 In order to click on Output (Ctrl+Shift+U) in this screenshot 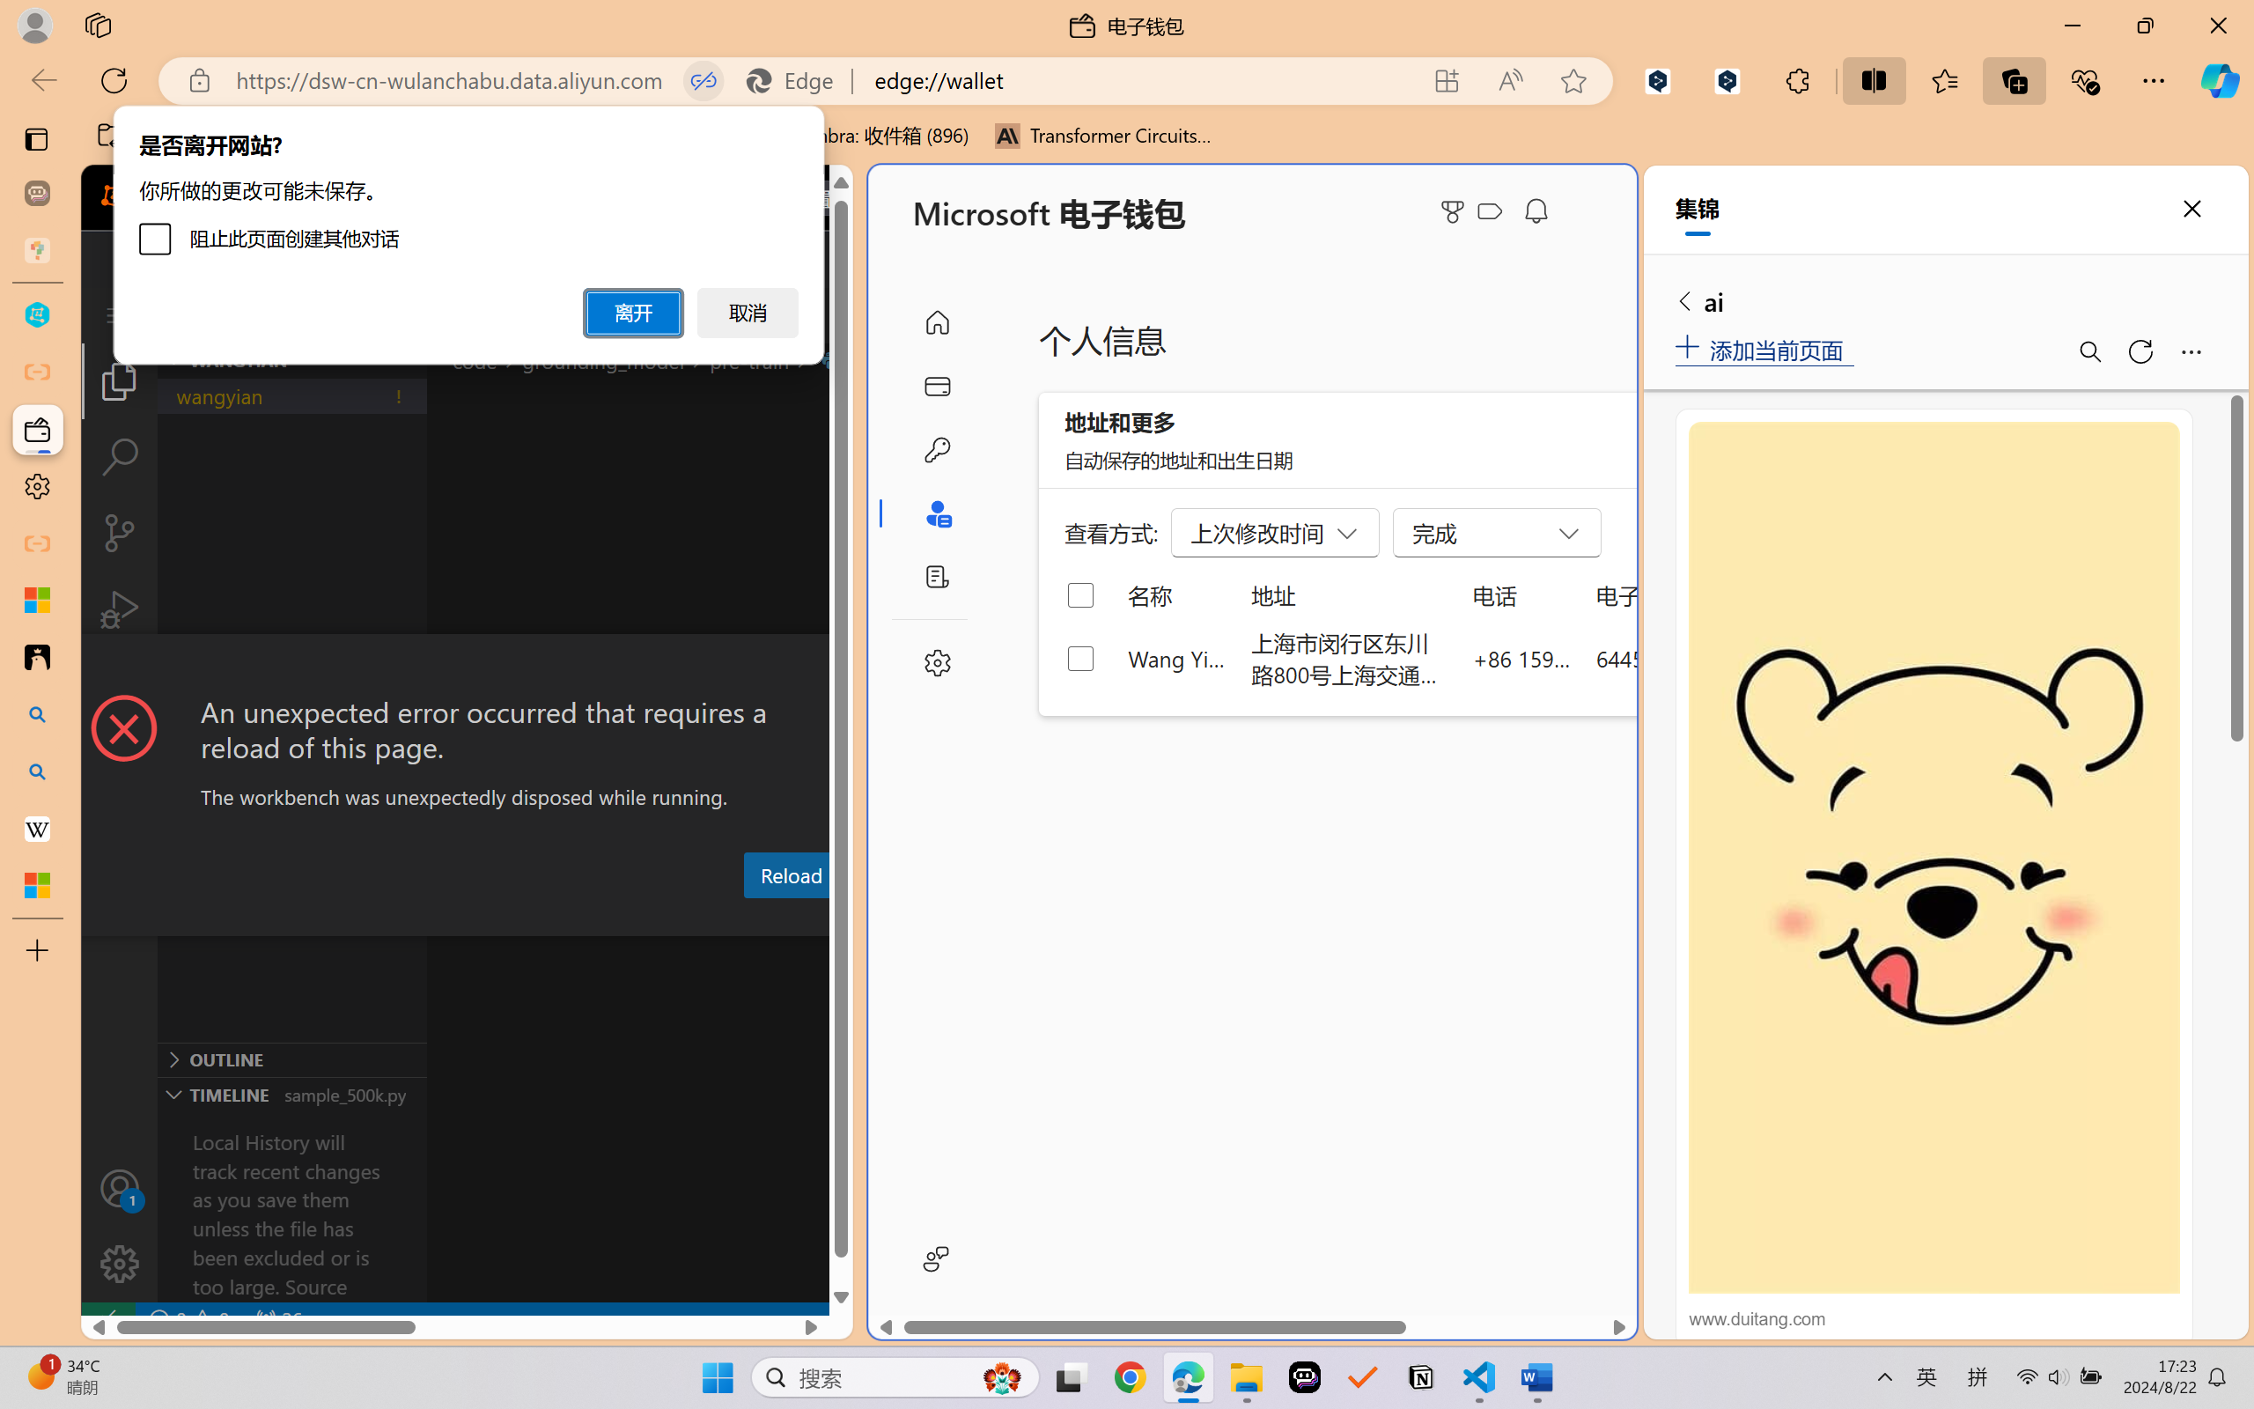, I will do `click(613, 918)`.